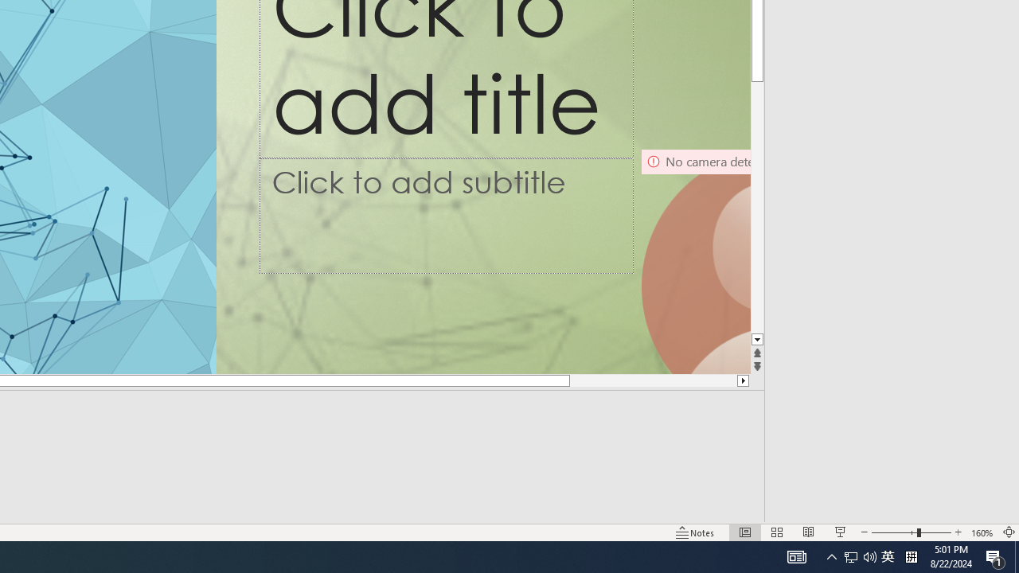 The width and height of the screenshot is (1019, 573). What do you see at coordinates (695, 261) in the screenshot?
I see `Camera 9, No camera detected.` at bounding box center [695, 261].